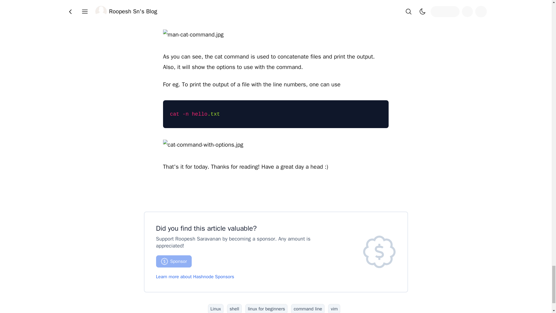 The image size is (556, 313). Describe the element at coordinates (334, 308) in the screenshot. I see `vim` at that location.